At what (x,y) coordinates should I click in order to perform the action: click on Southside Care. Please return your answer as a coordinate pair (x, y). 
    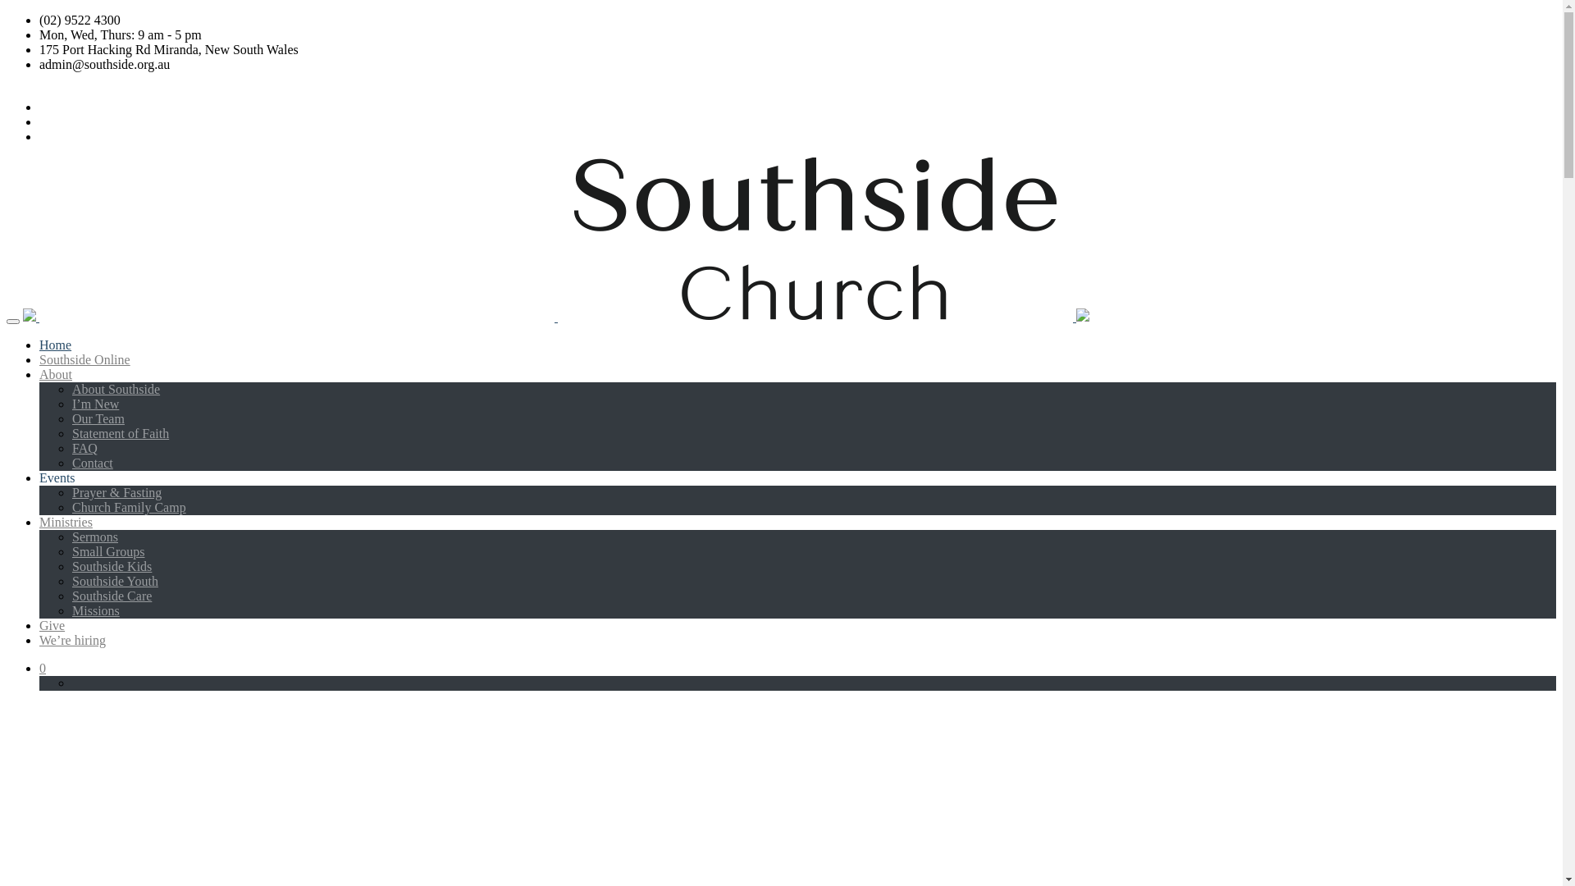
    Looking at the image, I should click on (814, 596).